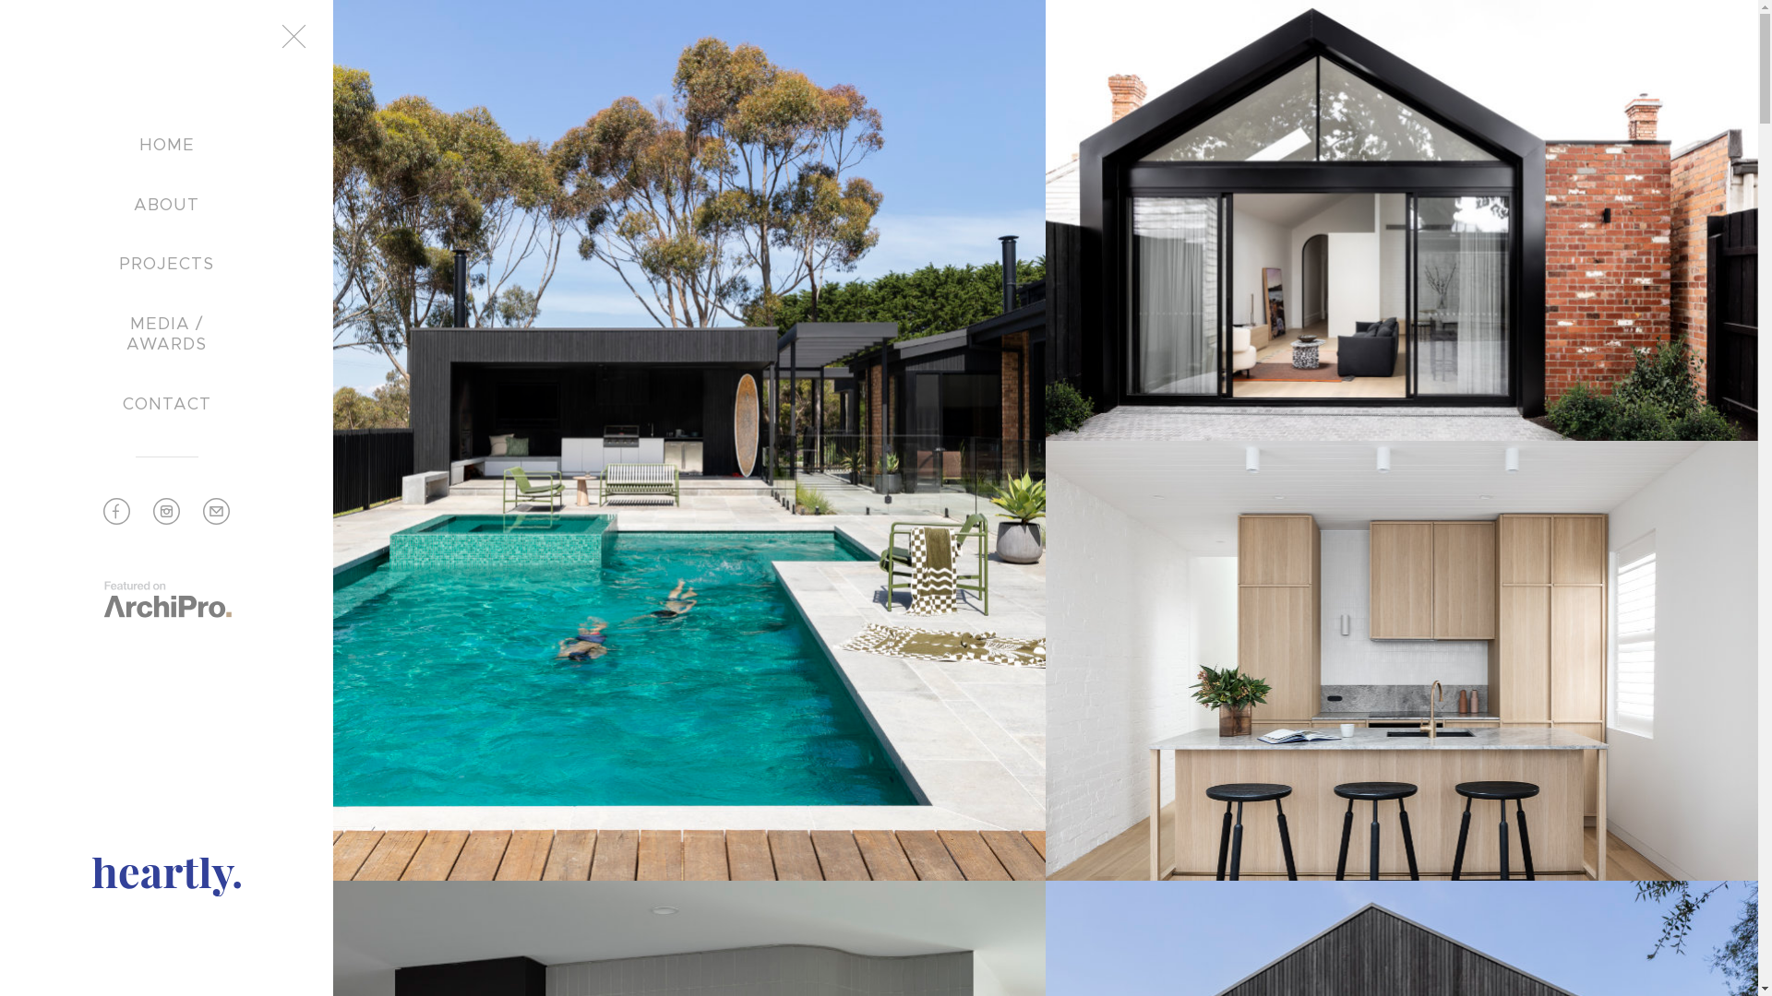 The image size is (1772, 996). Describe the element at coordinates (166, 265) in the screenshot. I see `PROJECTS` at that location.